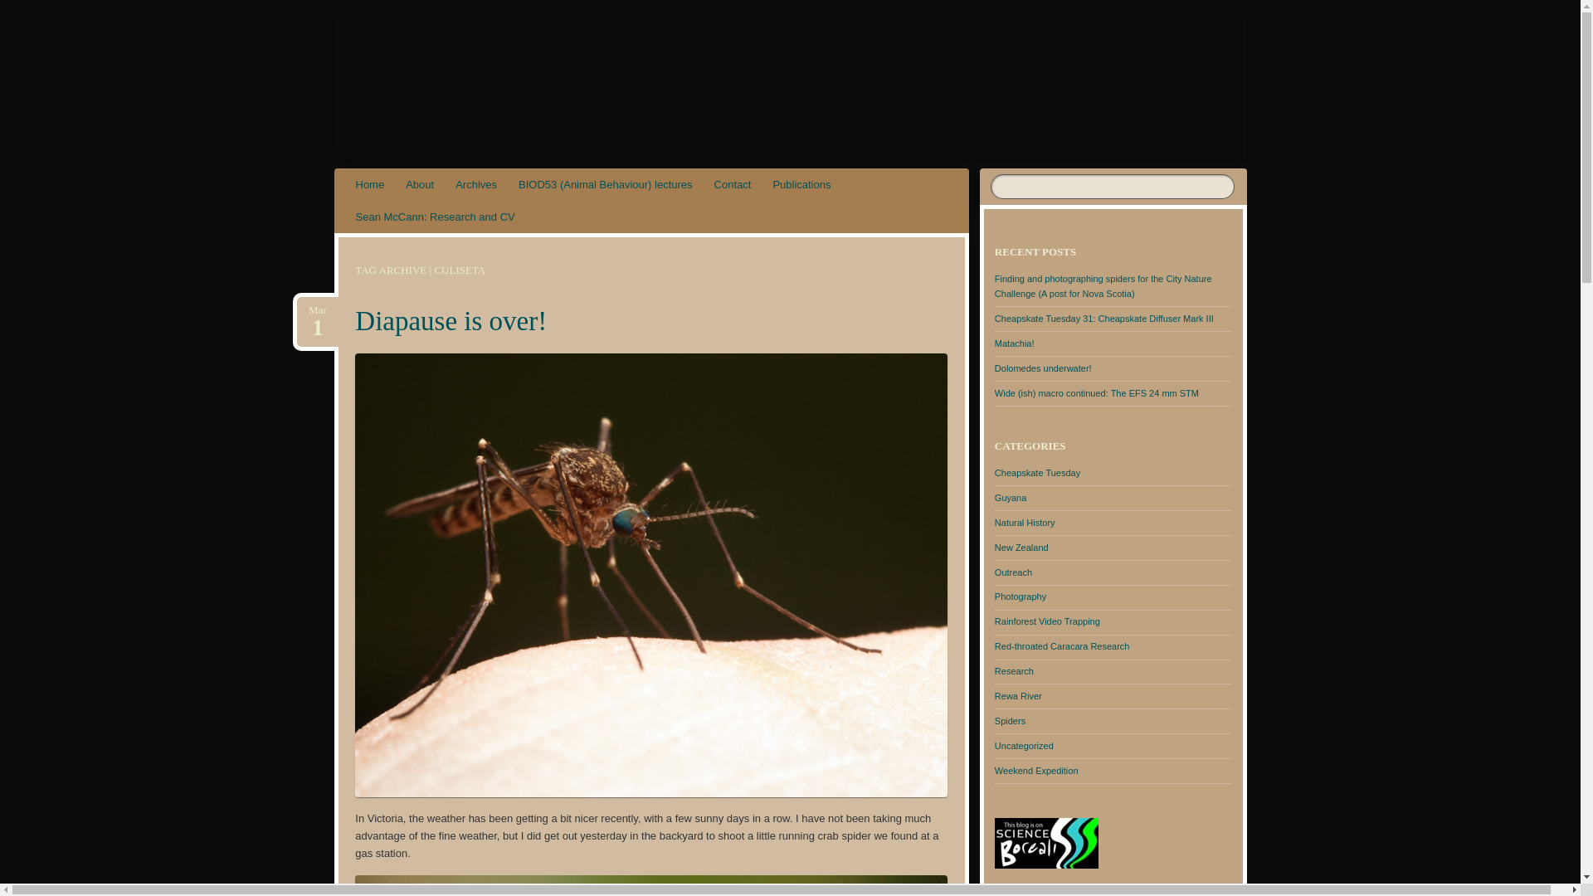 Image resolution: width=1593 pixels, height=896 pixels. What do you see at coordinates (23, 8) in the screenshot?
I see `Search` at bounding box center [23, 8].